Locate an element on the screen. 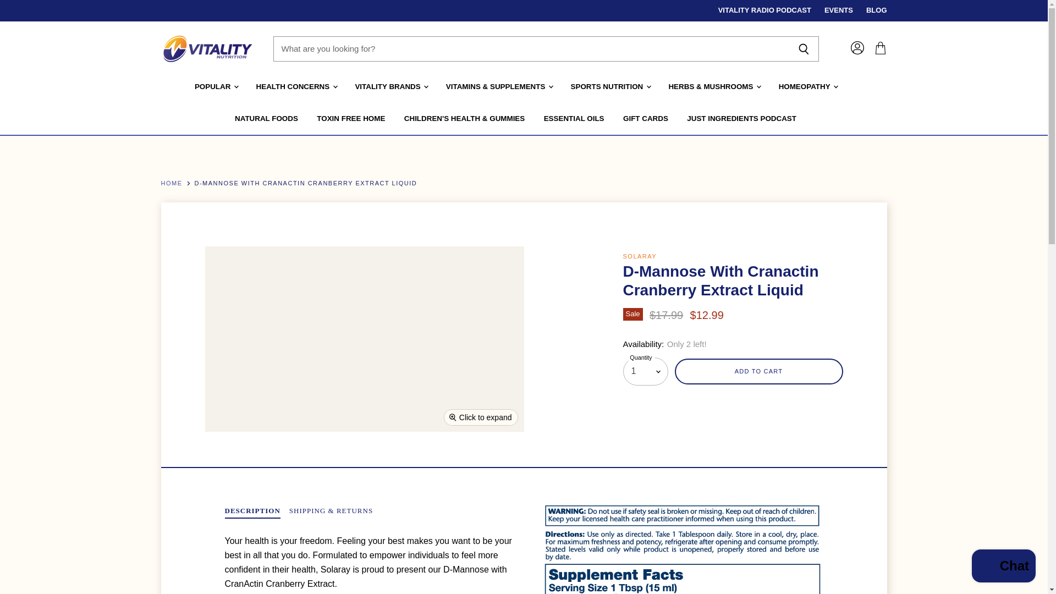 The height and width of the screenshot is (594, 1056). View cart is located at coordinates (880, 48).